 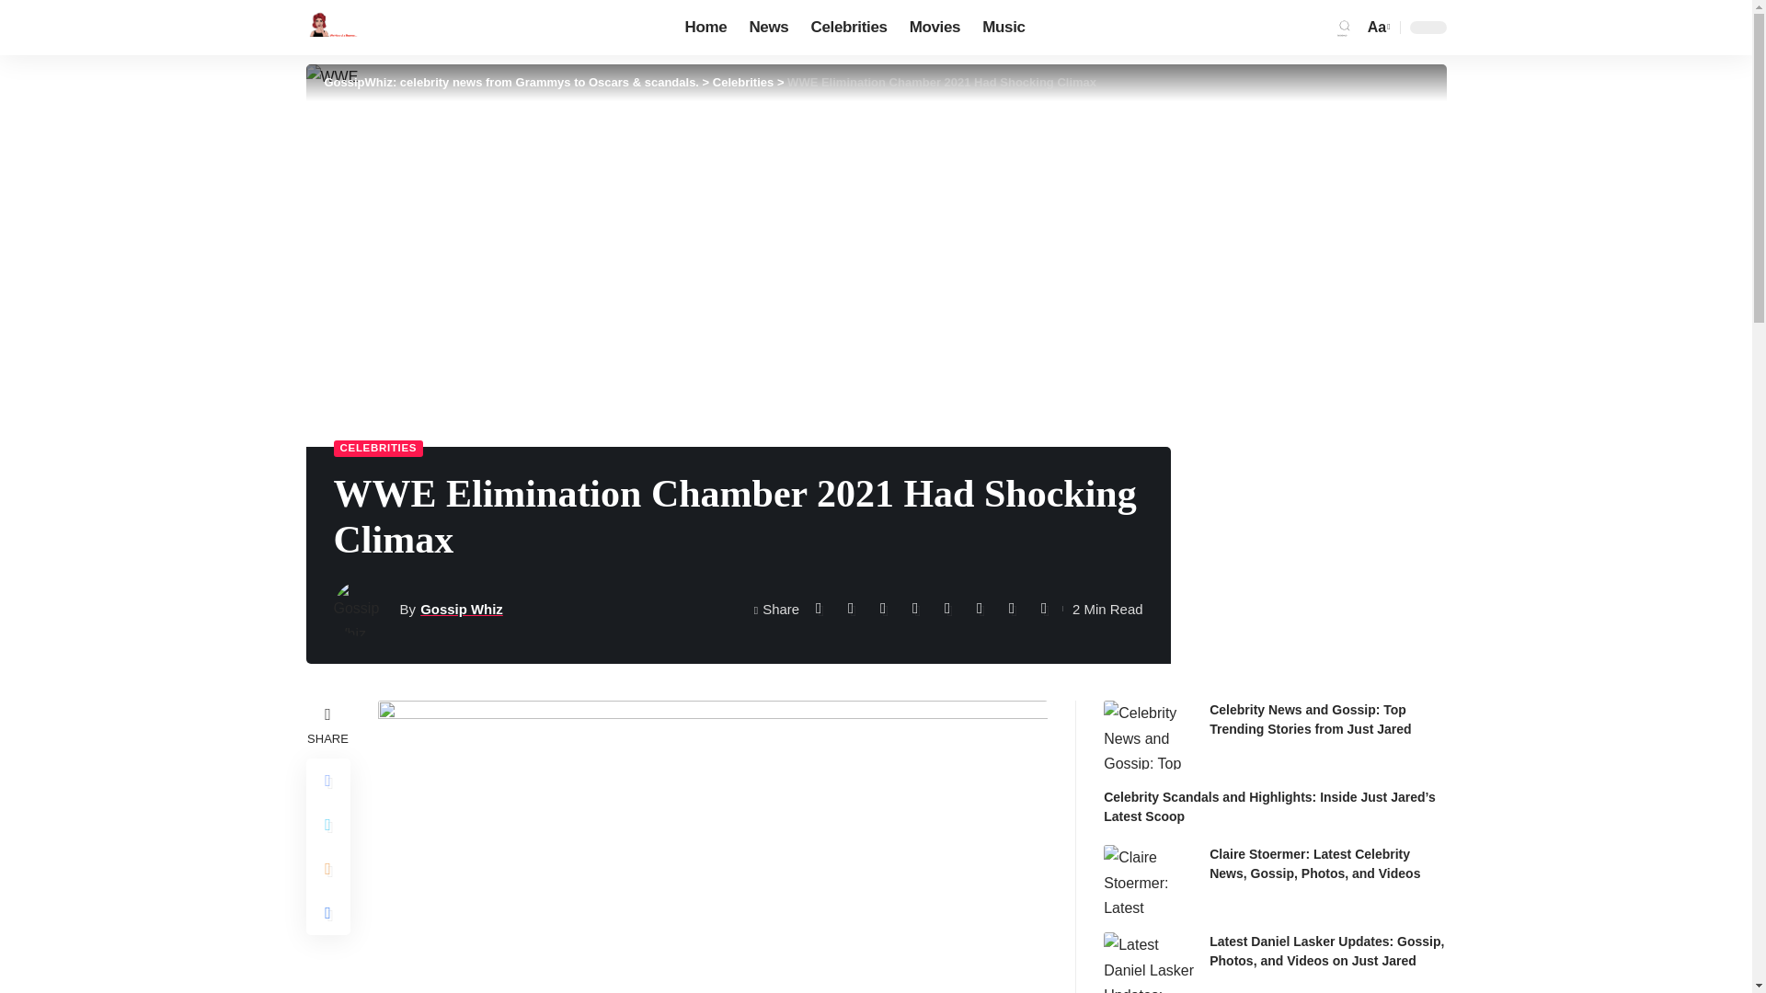 I want to click on Home, so click(x=706, y=28).